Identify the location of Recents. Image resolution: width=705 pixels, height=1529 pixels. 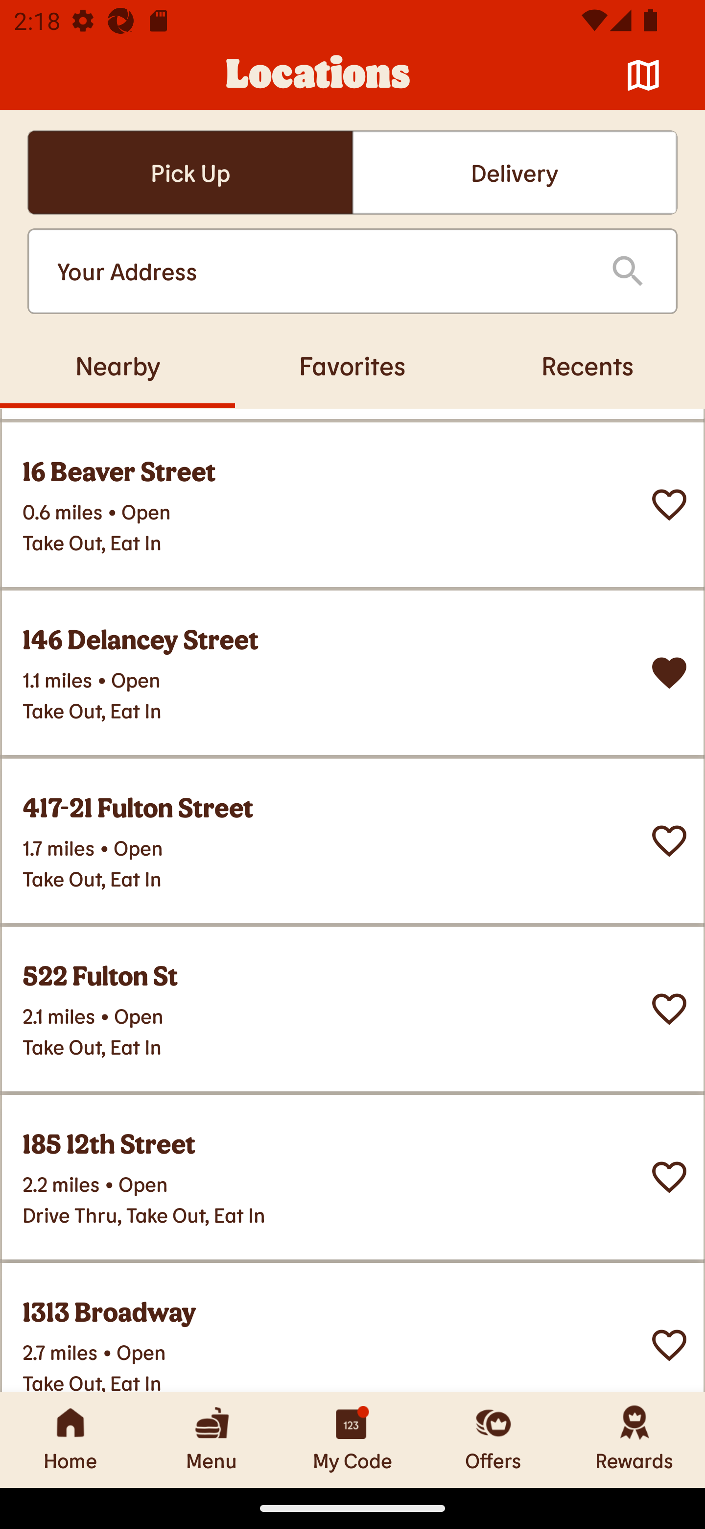
(587, 365).